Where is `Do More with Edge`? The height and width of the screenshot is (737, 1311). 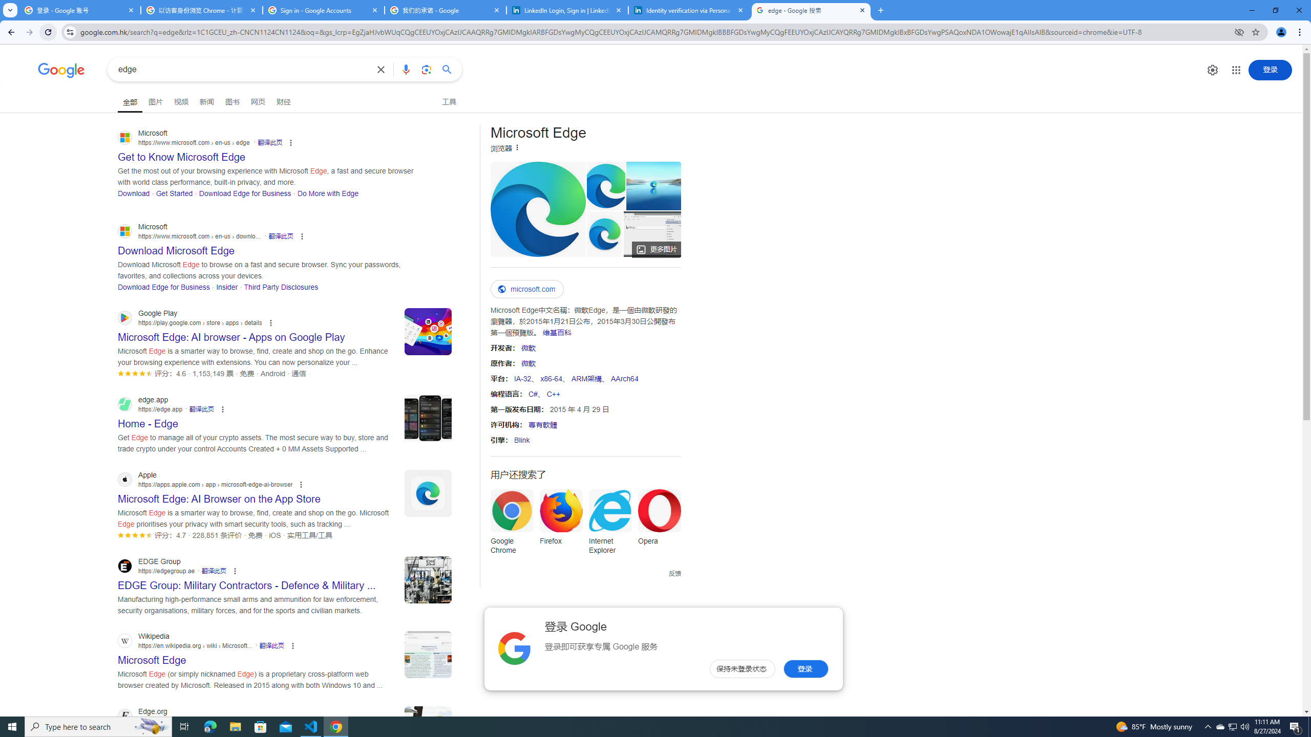
Do More with Edge is located at coordinates (328, 192).